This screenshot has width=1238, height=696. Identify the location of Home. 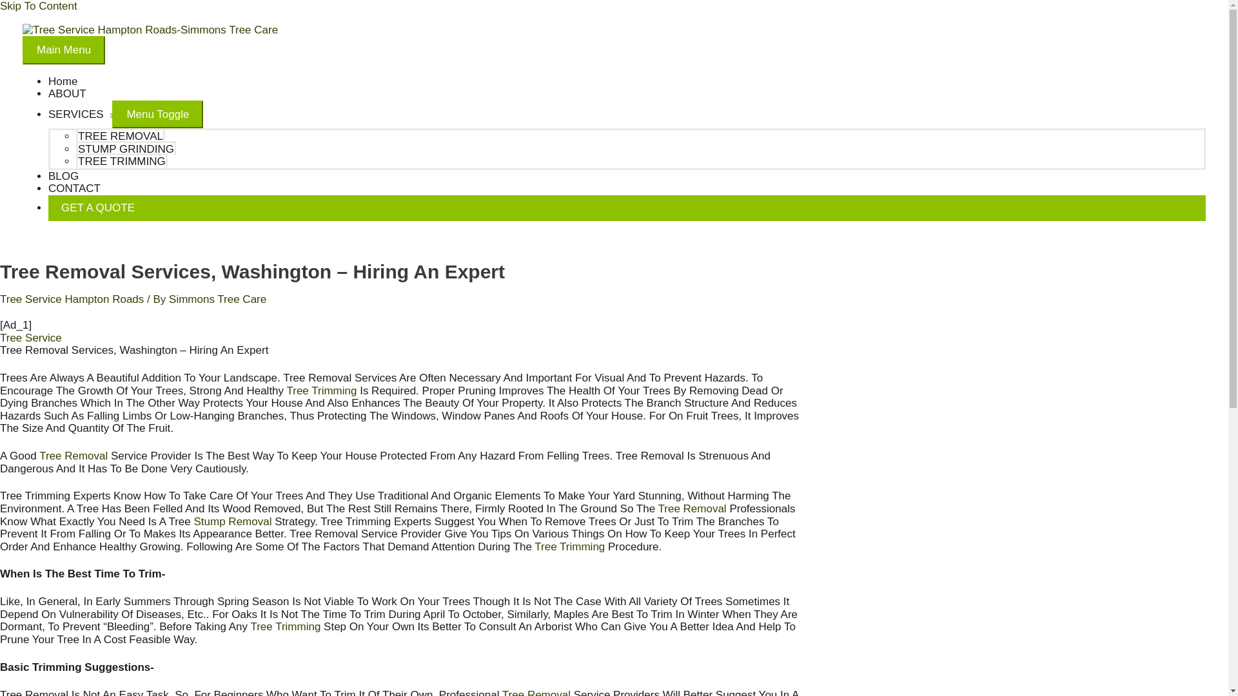
(62, 81).